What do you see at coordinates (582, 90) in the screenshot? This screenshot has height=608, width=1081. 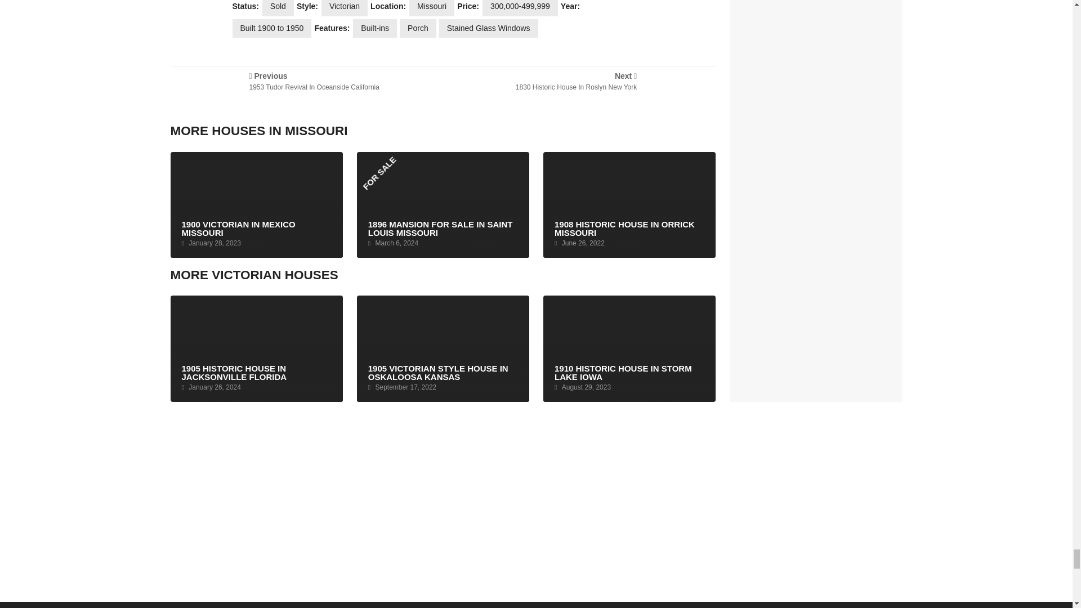 I see `Built-ins` at bounding box center [582, 90].